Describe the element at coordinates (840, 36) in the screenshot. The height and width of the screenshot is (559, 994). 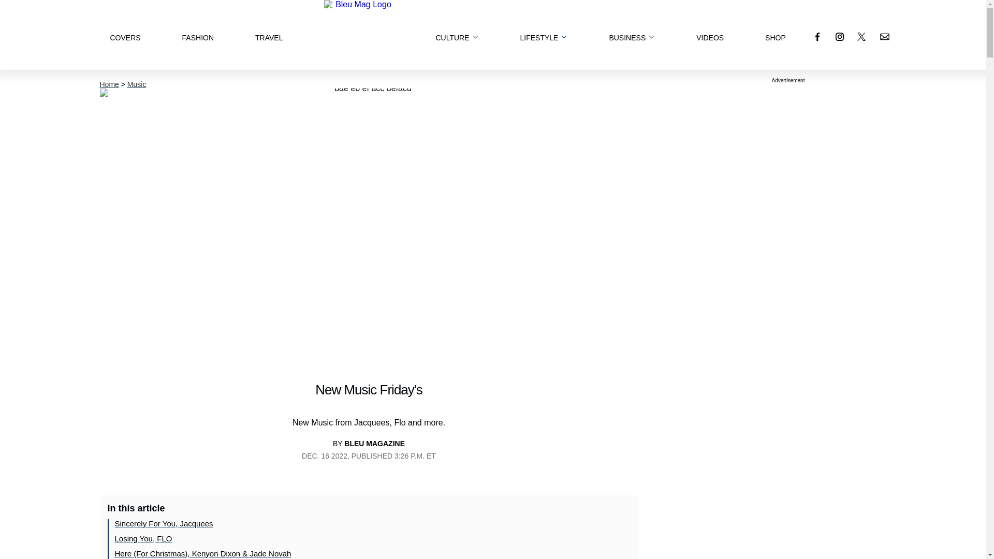
I see `LINK TO INSTAGRAM` at that location.